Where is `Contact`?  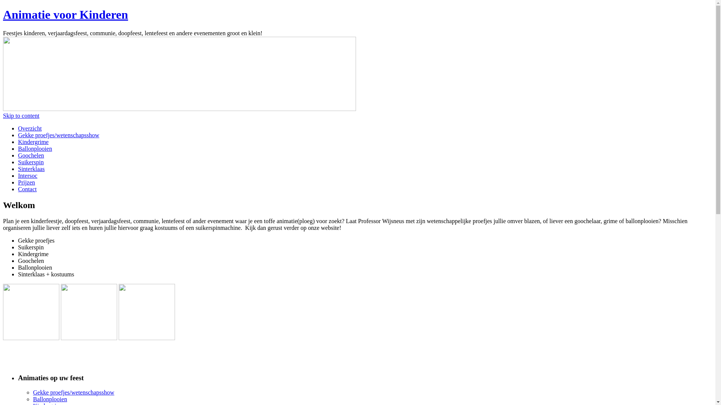 Contact is located at coordinates (27, 189).